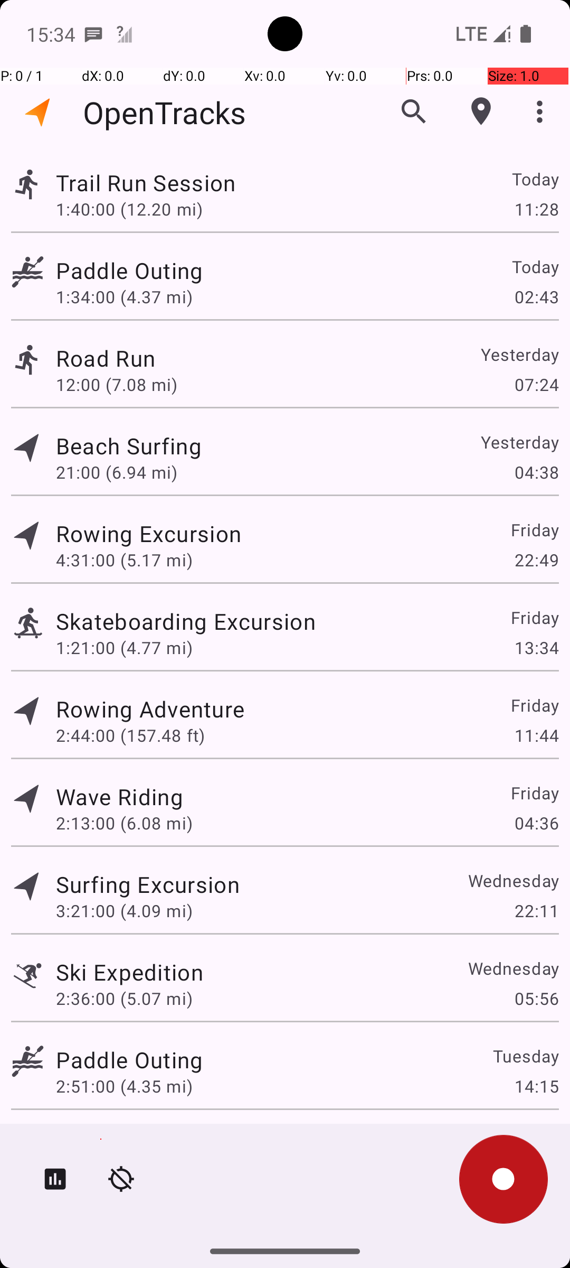 The width and height of the screenshot is (570, 1268). I want to click on Beach Surfing, so click(129, 446).